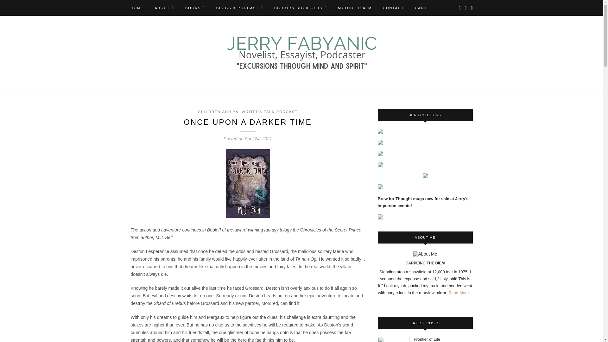 The width and height of the screenshot is (608, 342). What do you see at coordinates (355, 8) in the screenshot?
I see `MYTHIC REALM` at bounding box center [355, 8].